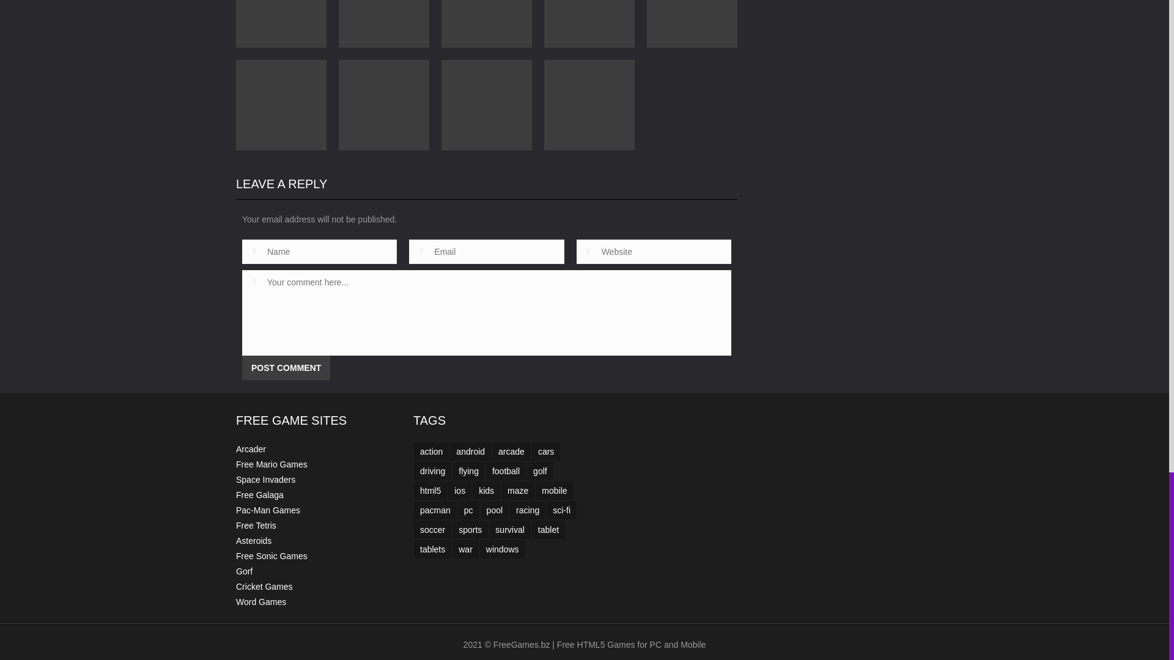 Image resolution: width=1174 pixels, height=660 pixels. What do you see at coordinates (286, 368) in the screenshot?
I see `Post Comment` at bounding box center [286, 368].